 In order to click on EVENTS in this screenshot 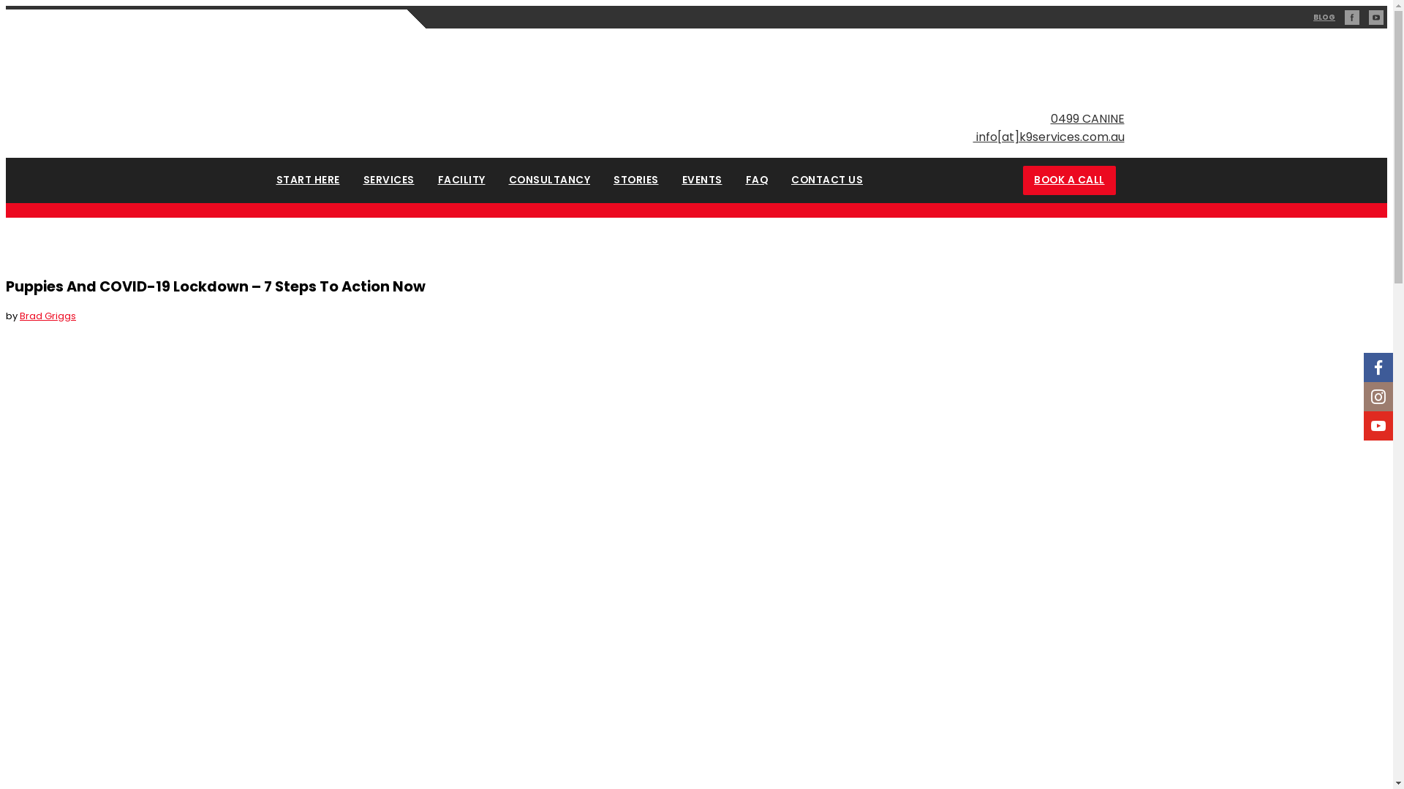, I will do `click(702, 180)`.